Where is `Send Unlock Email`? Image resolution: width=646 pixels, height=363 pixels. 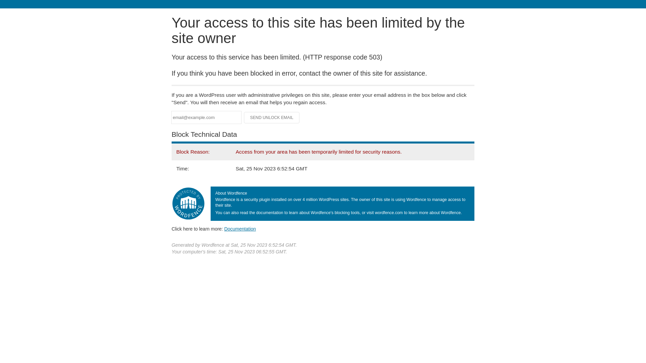 Send Unlock Email is located at coordinates (272, 118).